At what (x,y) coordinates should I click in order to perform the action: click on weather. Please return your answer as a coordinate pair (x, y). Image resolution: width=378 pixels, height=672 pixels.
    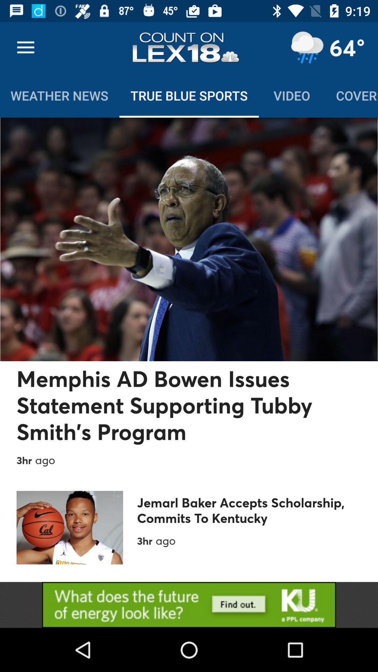
    Looking at the image, I should click on (307, 48).